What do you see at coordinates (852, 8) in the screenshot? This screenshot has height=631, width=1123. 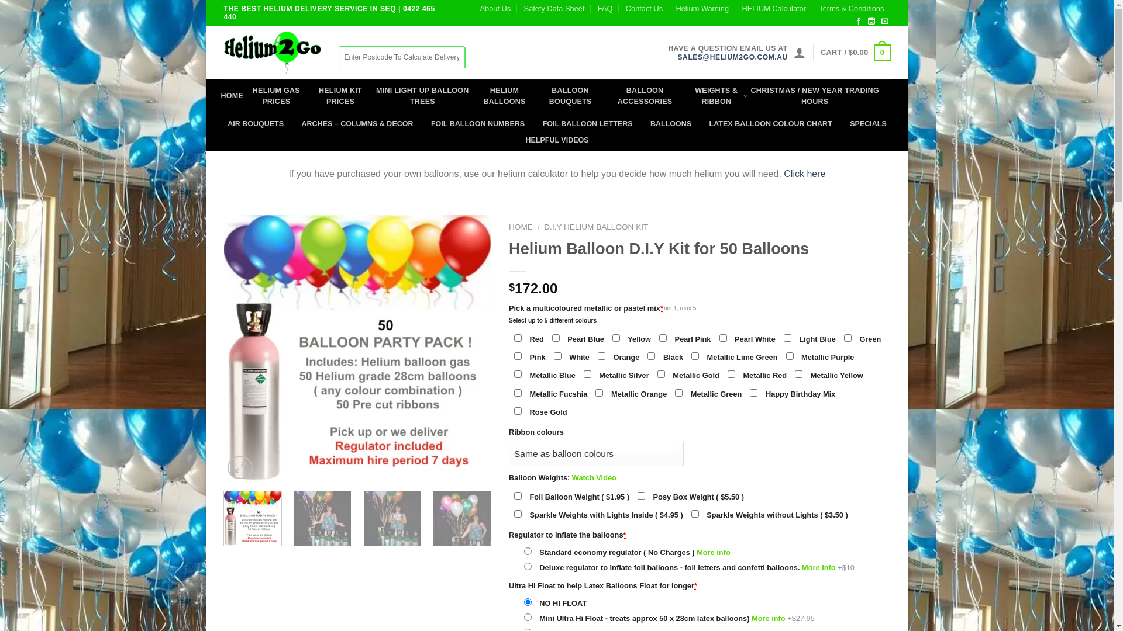 I see `Terms & Conditions` at bounding box center [852, 8].